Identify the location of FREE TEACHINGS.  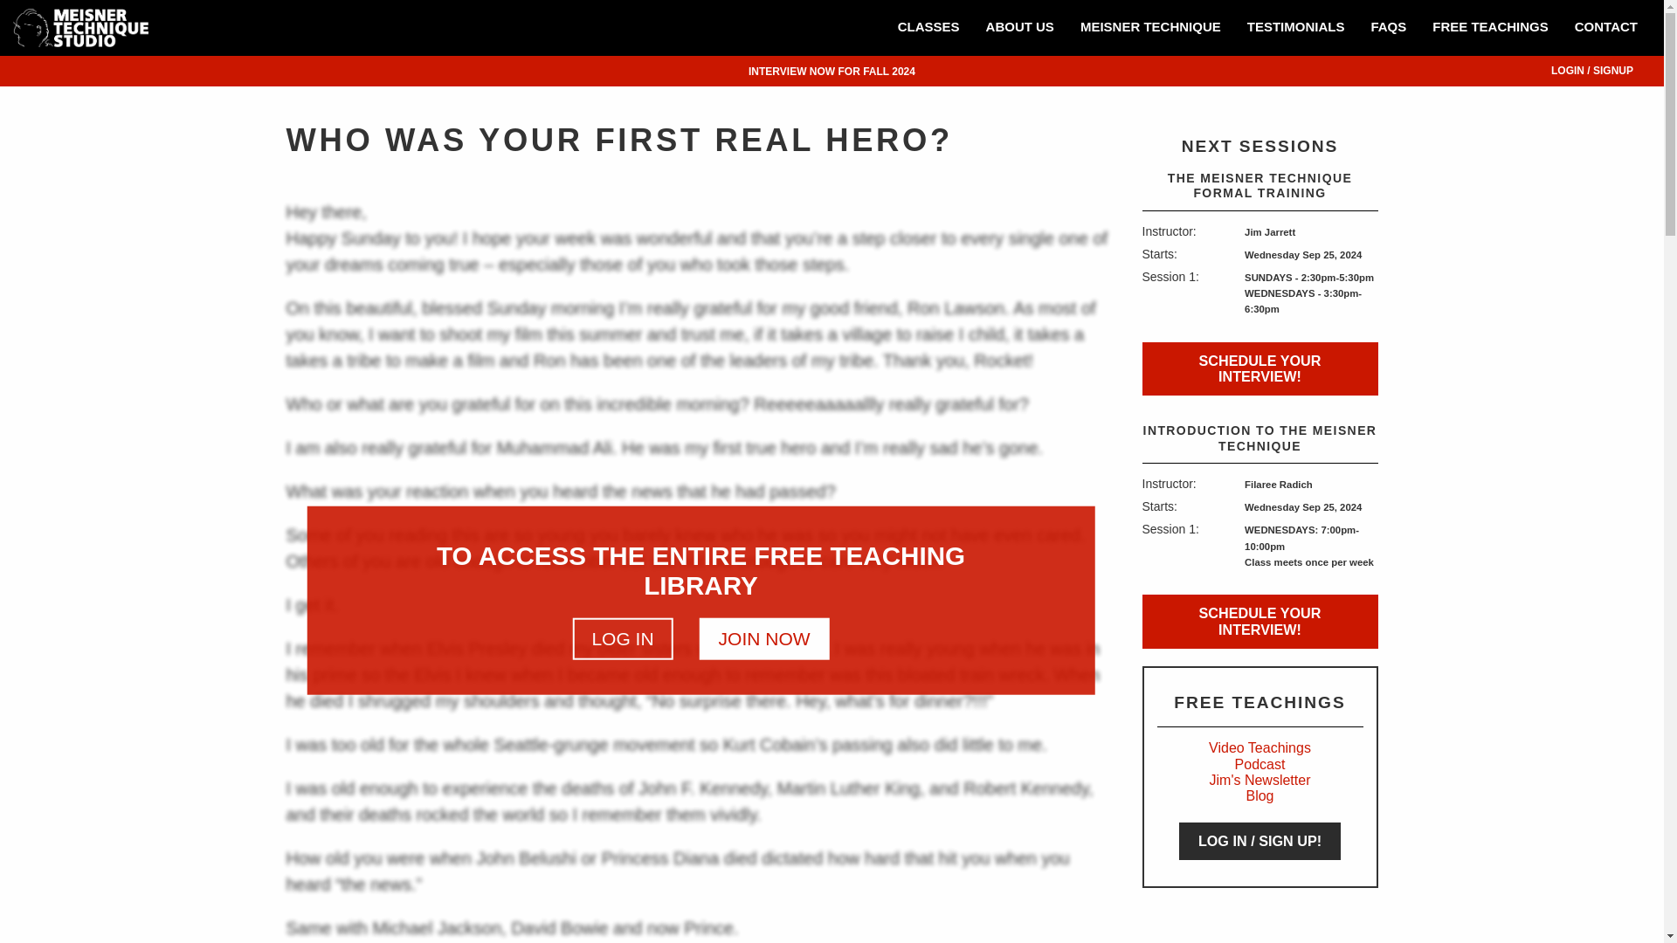
(1490, 27).